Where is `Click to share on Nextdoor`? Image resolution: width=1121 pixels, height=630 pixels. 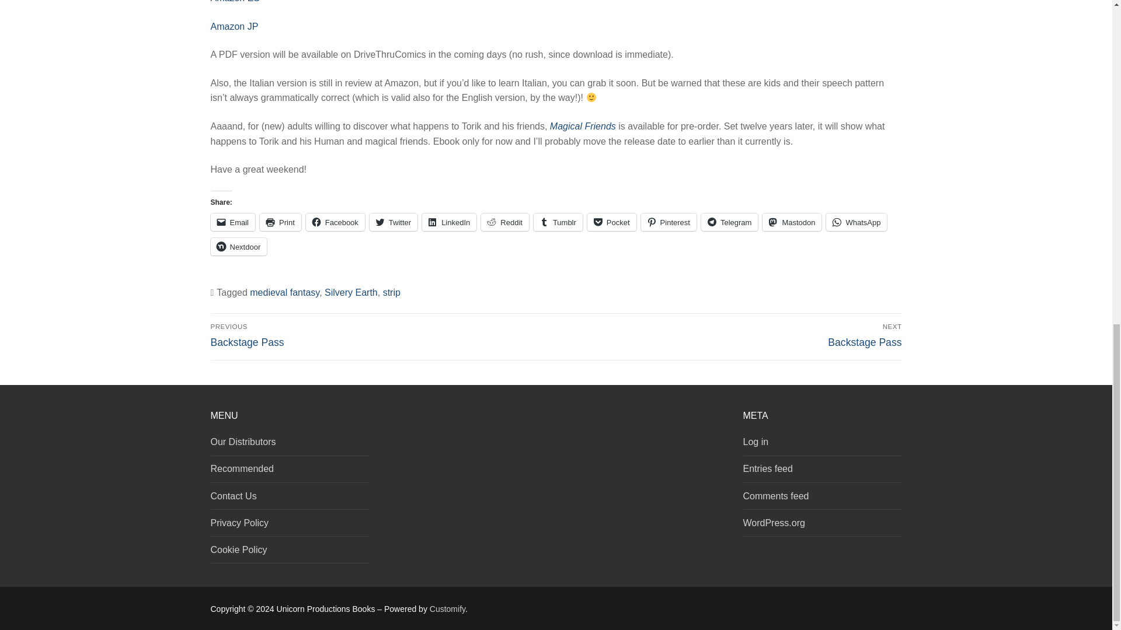
Click to share on Nextdoor is located at coordinates (238, 247).